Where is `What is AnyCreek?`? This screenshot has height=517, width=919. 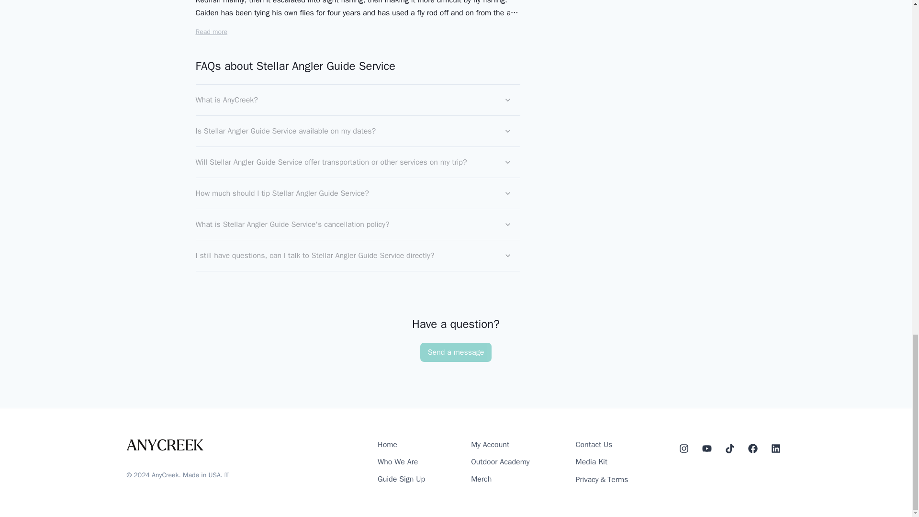 What is AnyCreek? is located at coordinates (357, 100).